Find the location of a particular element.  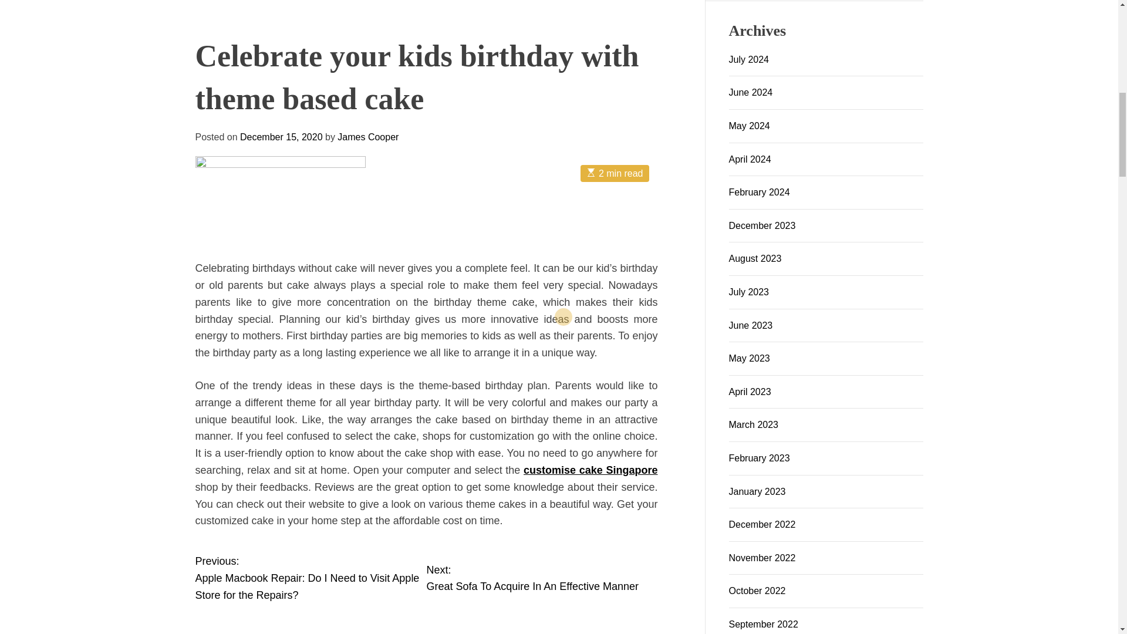

James Cooper is located at coordinates (466, 206).